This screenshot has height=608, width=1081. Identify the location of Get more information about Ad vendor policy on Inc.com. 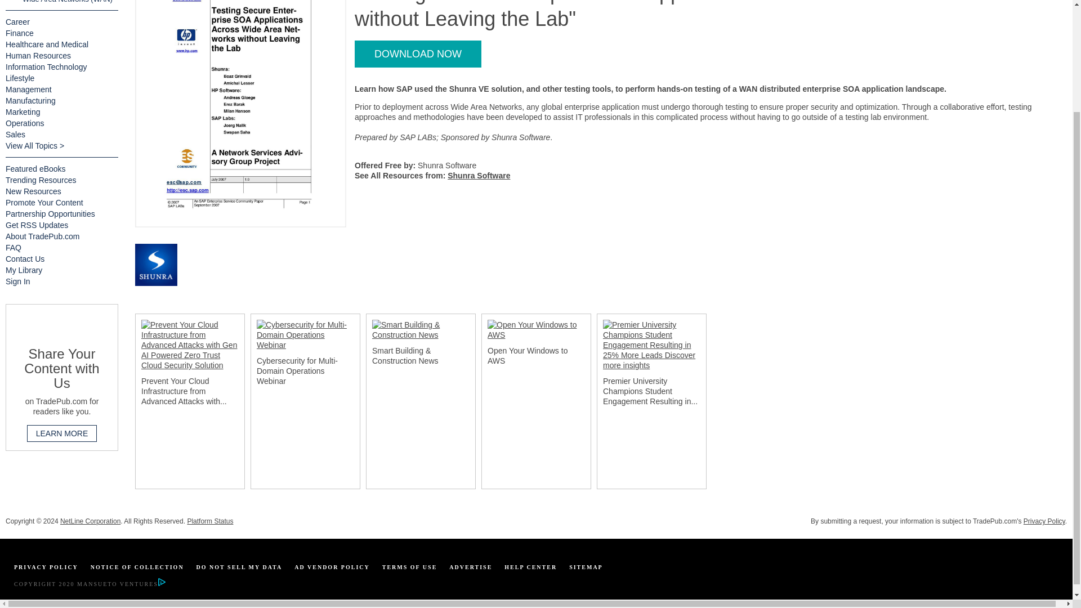
(332, 567).